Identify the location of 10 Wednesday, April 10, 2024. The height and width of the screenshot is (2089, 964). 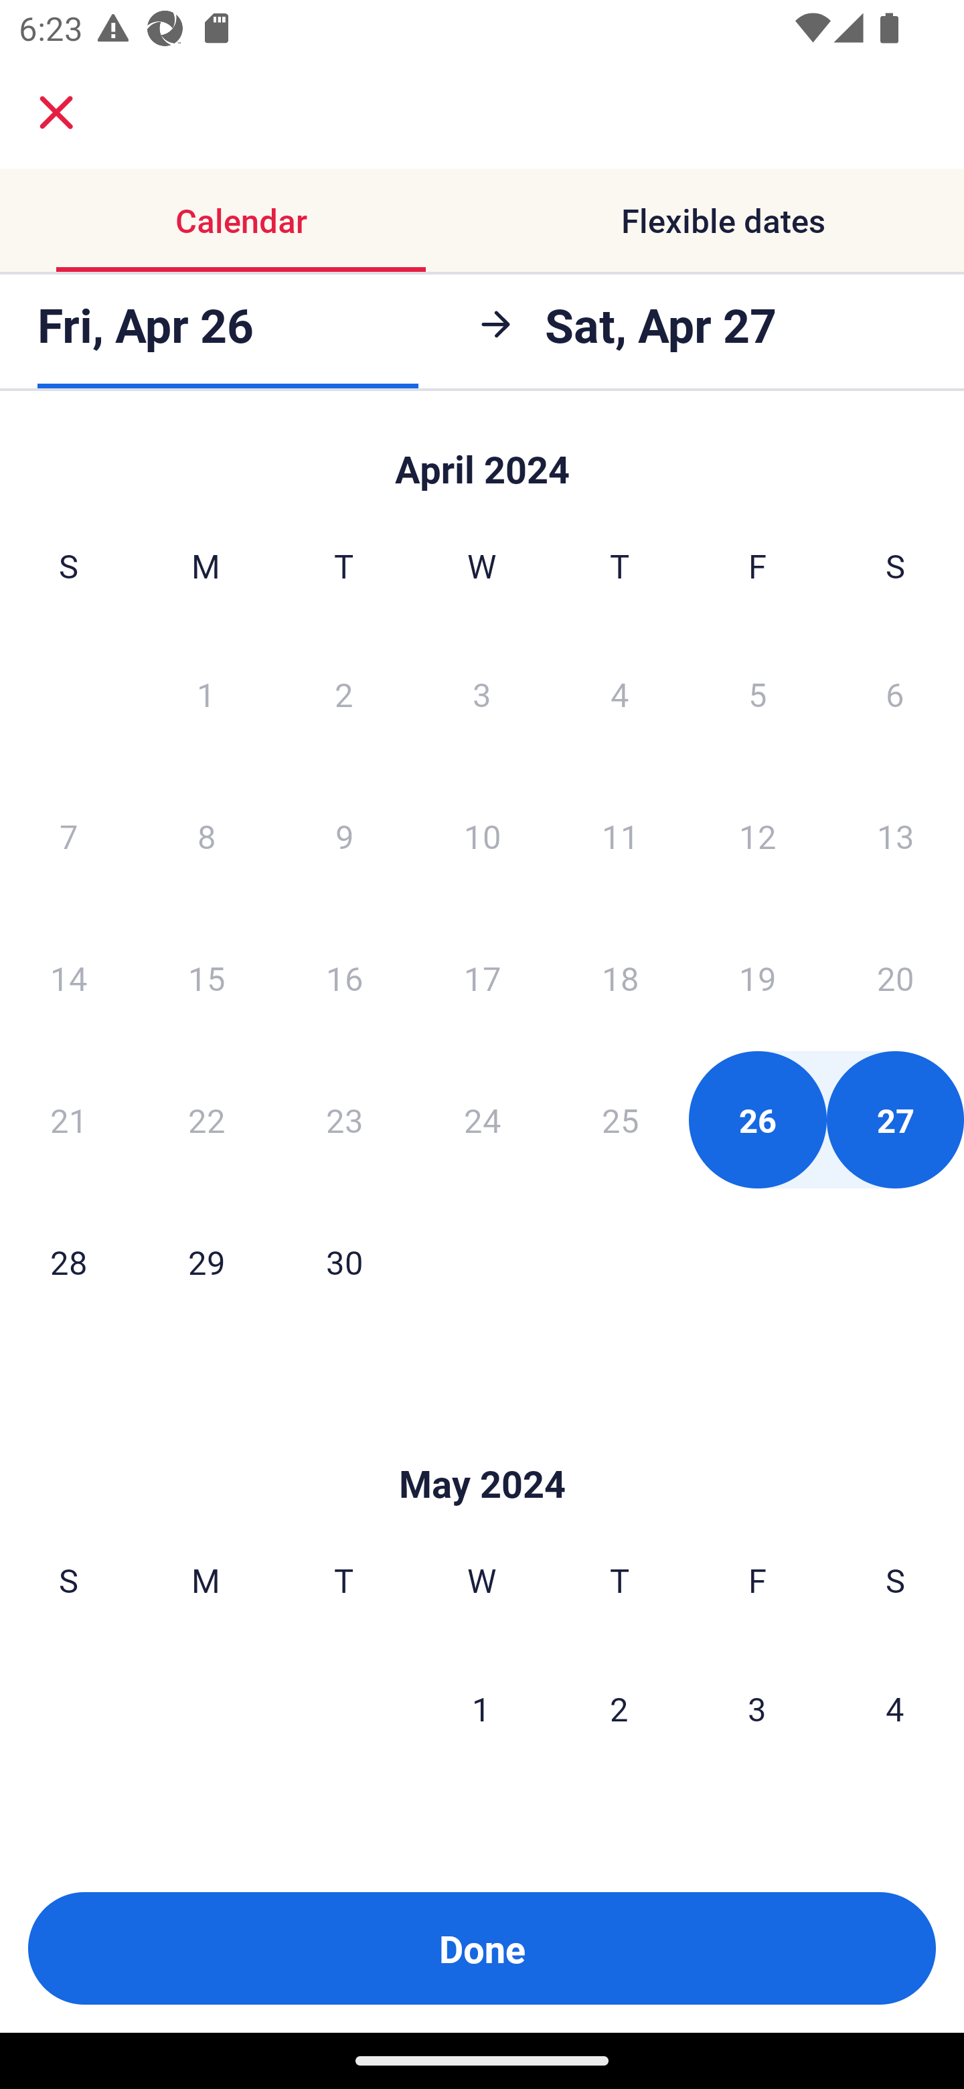
(482, 836).